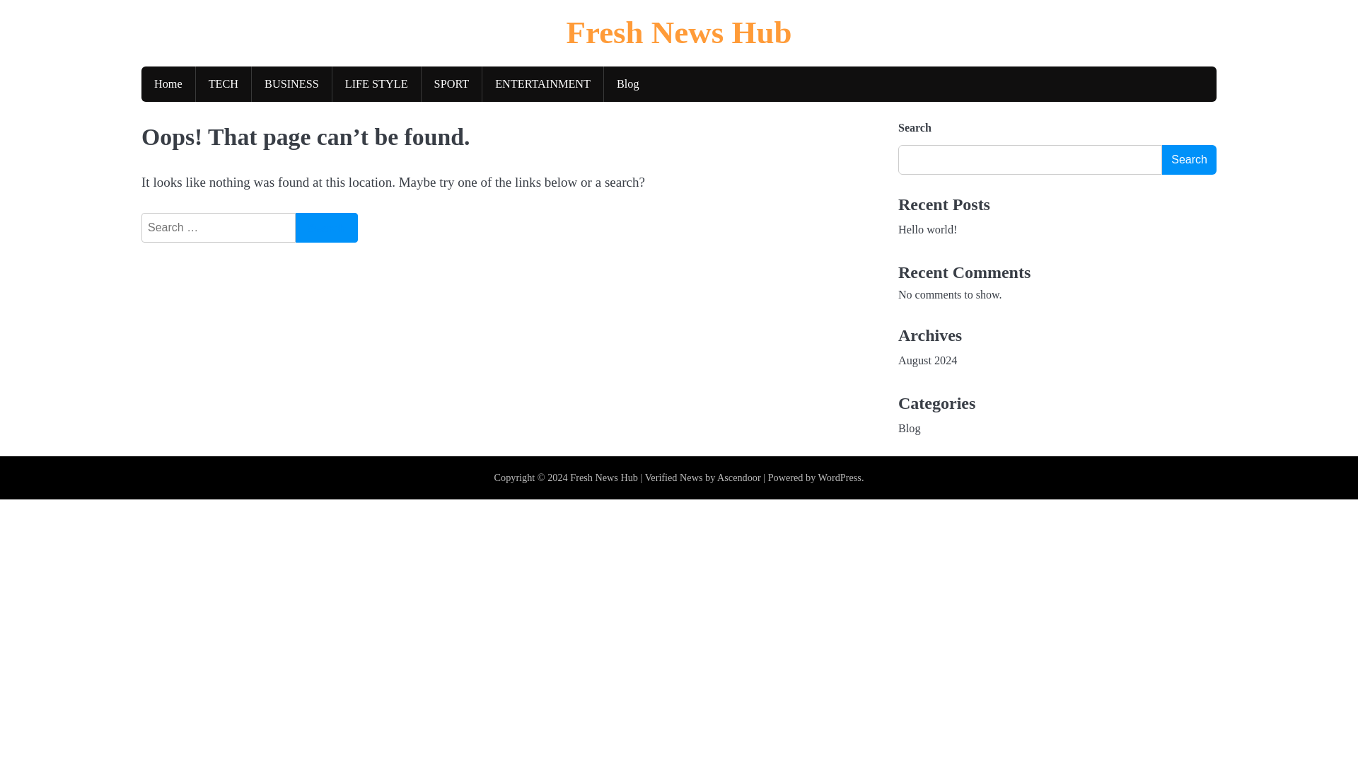 The image size is (1358, 764). Describe the element at coordinates (604, 477) in the screenshot. I see `Fresh News Hub` at that location.